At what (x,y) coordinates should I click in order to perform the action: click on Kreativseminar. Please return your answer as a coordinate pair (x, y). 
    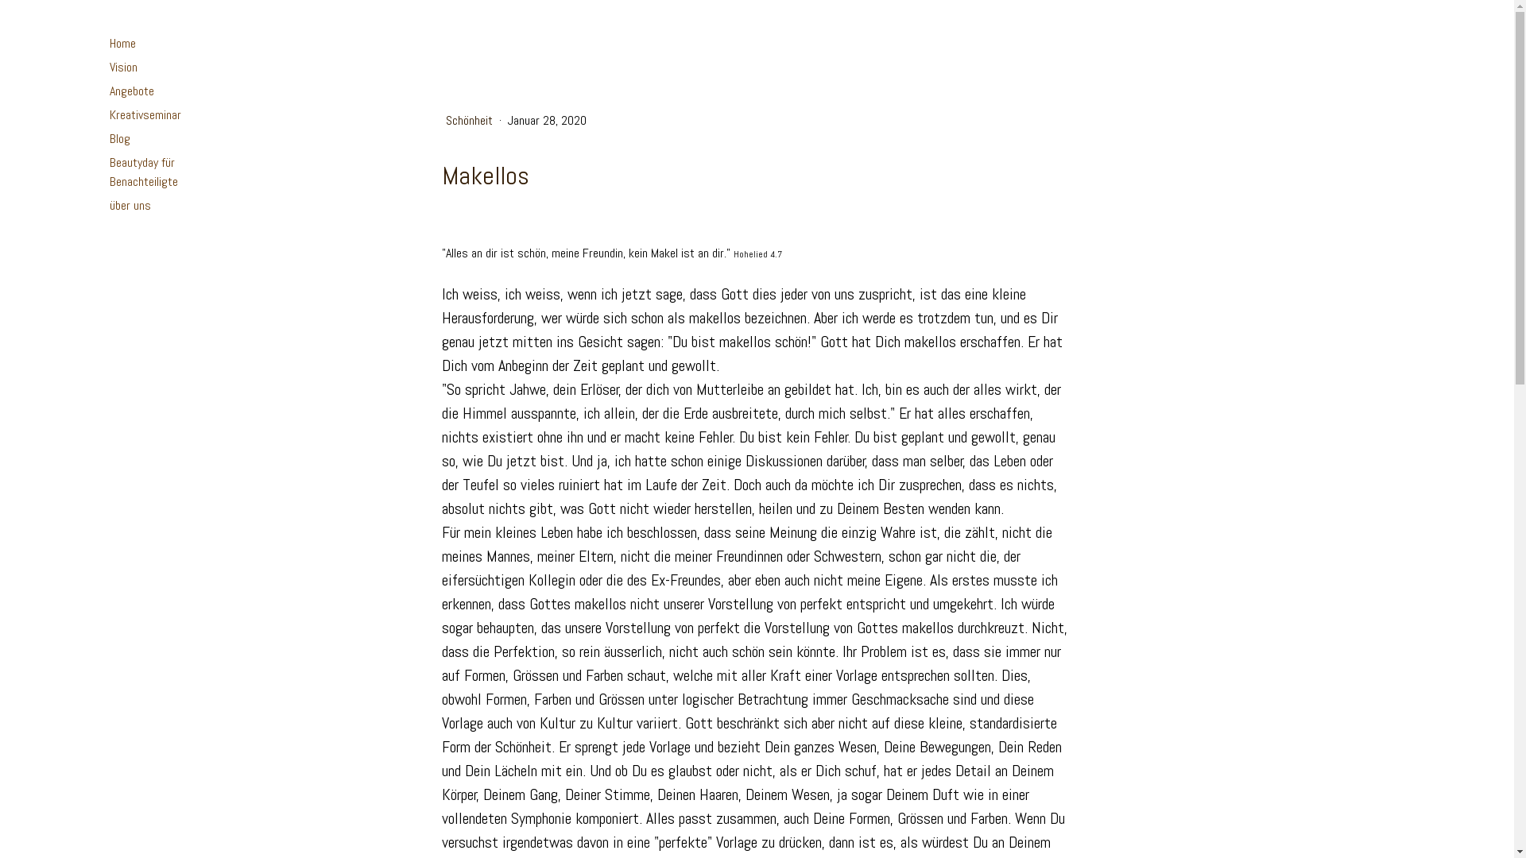
    Looking at the image, I should click on (155, 115).